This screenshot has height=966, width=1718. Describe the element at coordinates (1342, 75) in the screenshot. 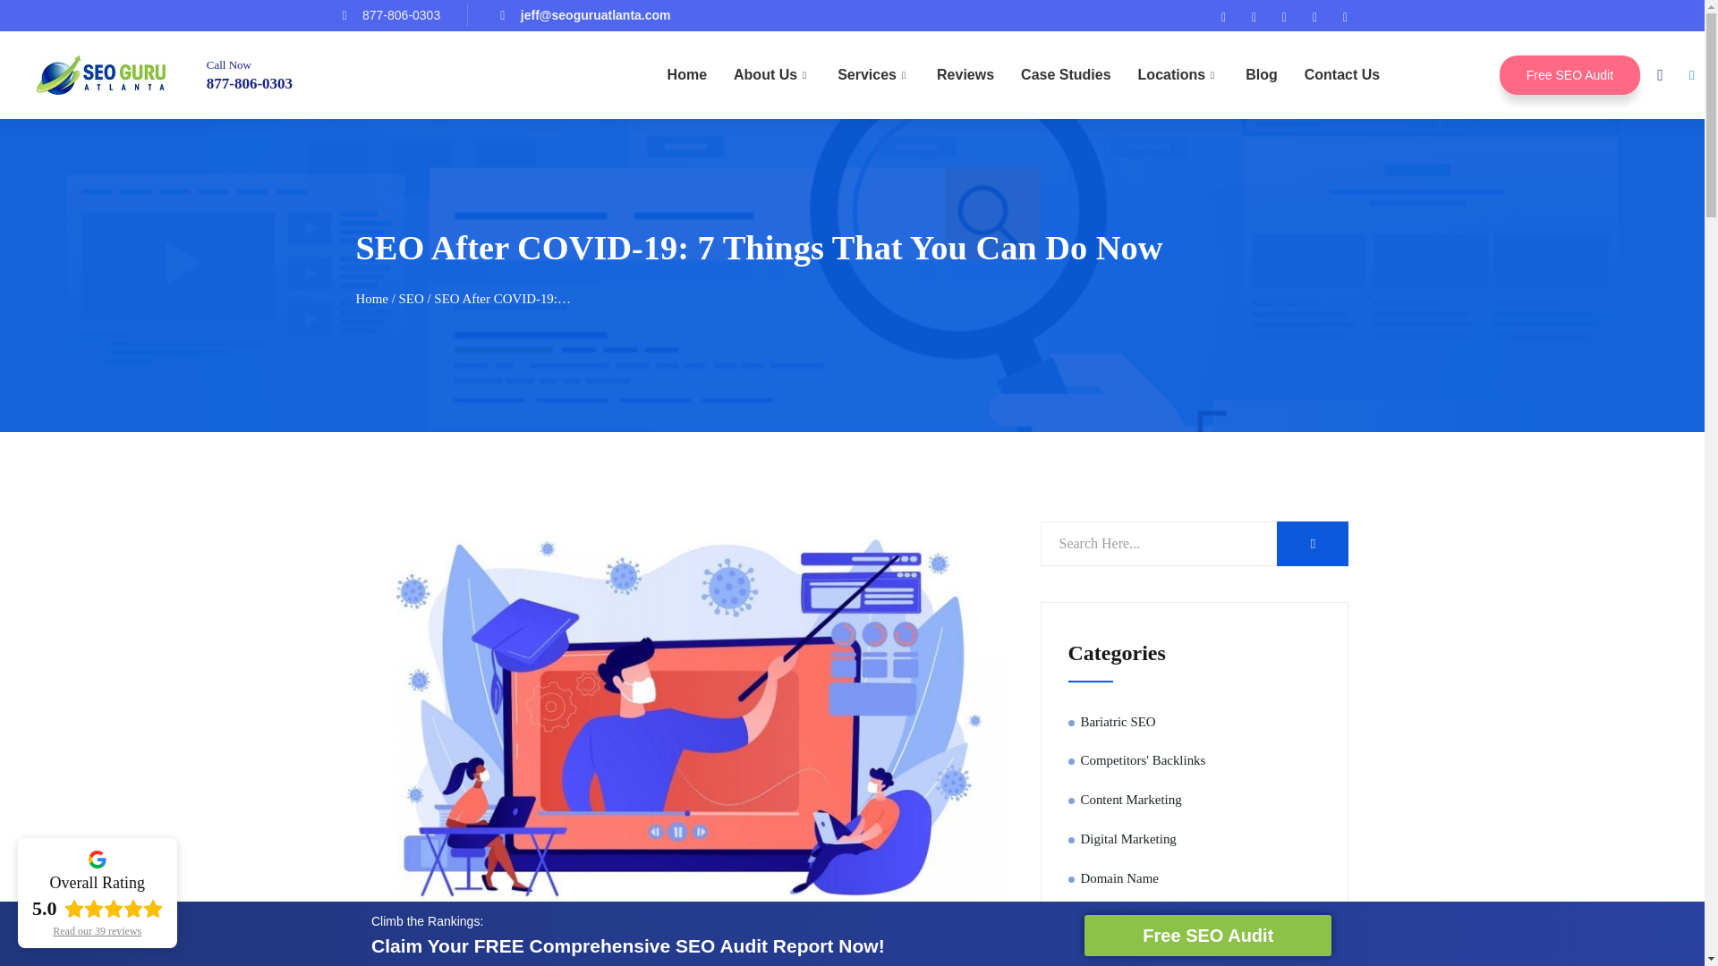

I see `Contact Us` at that location.